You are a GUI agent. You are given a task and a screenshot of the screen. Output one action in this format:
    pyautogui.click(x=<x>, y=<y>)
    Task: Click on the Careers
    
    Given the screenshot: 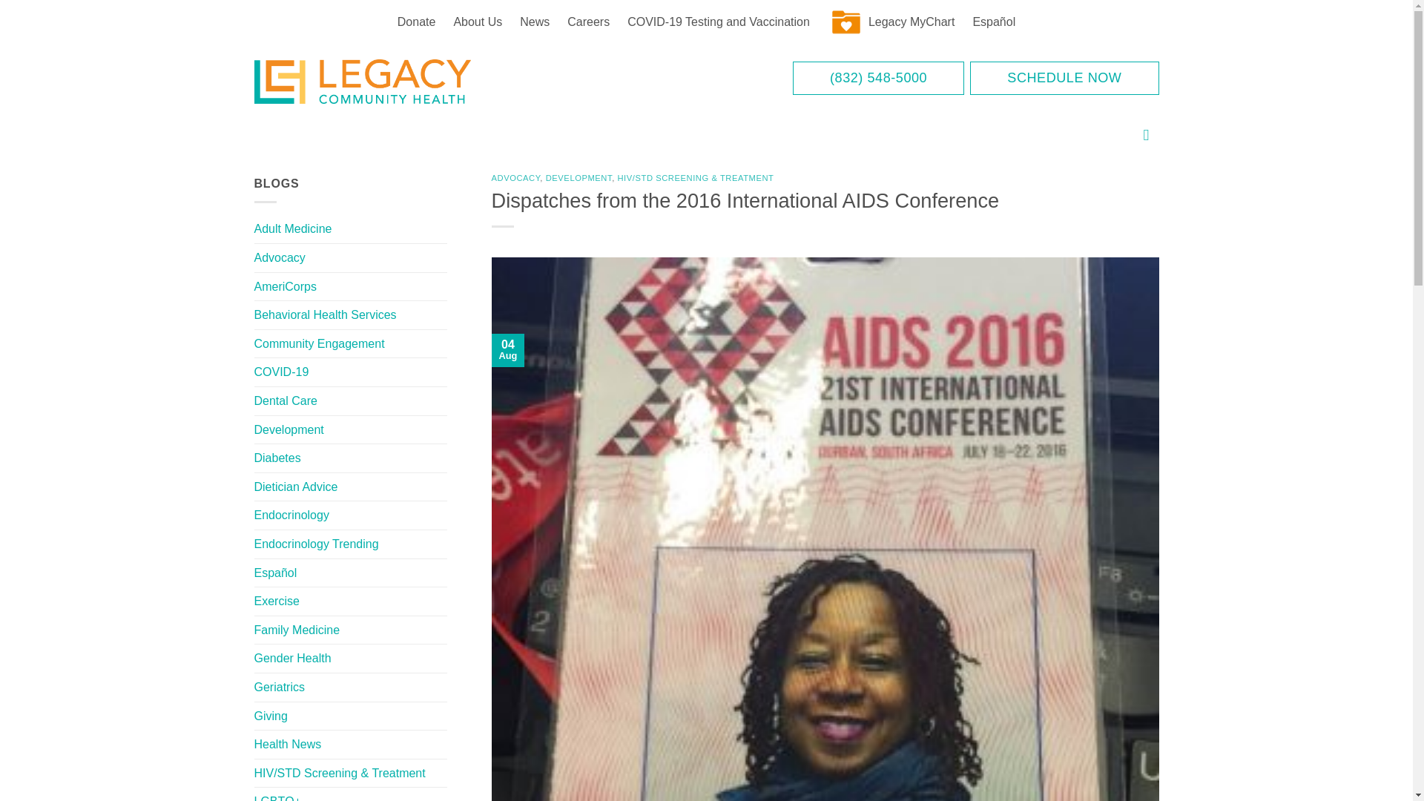 What is the action you would take?
    pyautogui.click(x=587, y=22)
    